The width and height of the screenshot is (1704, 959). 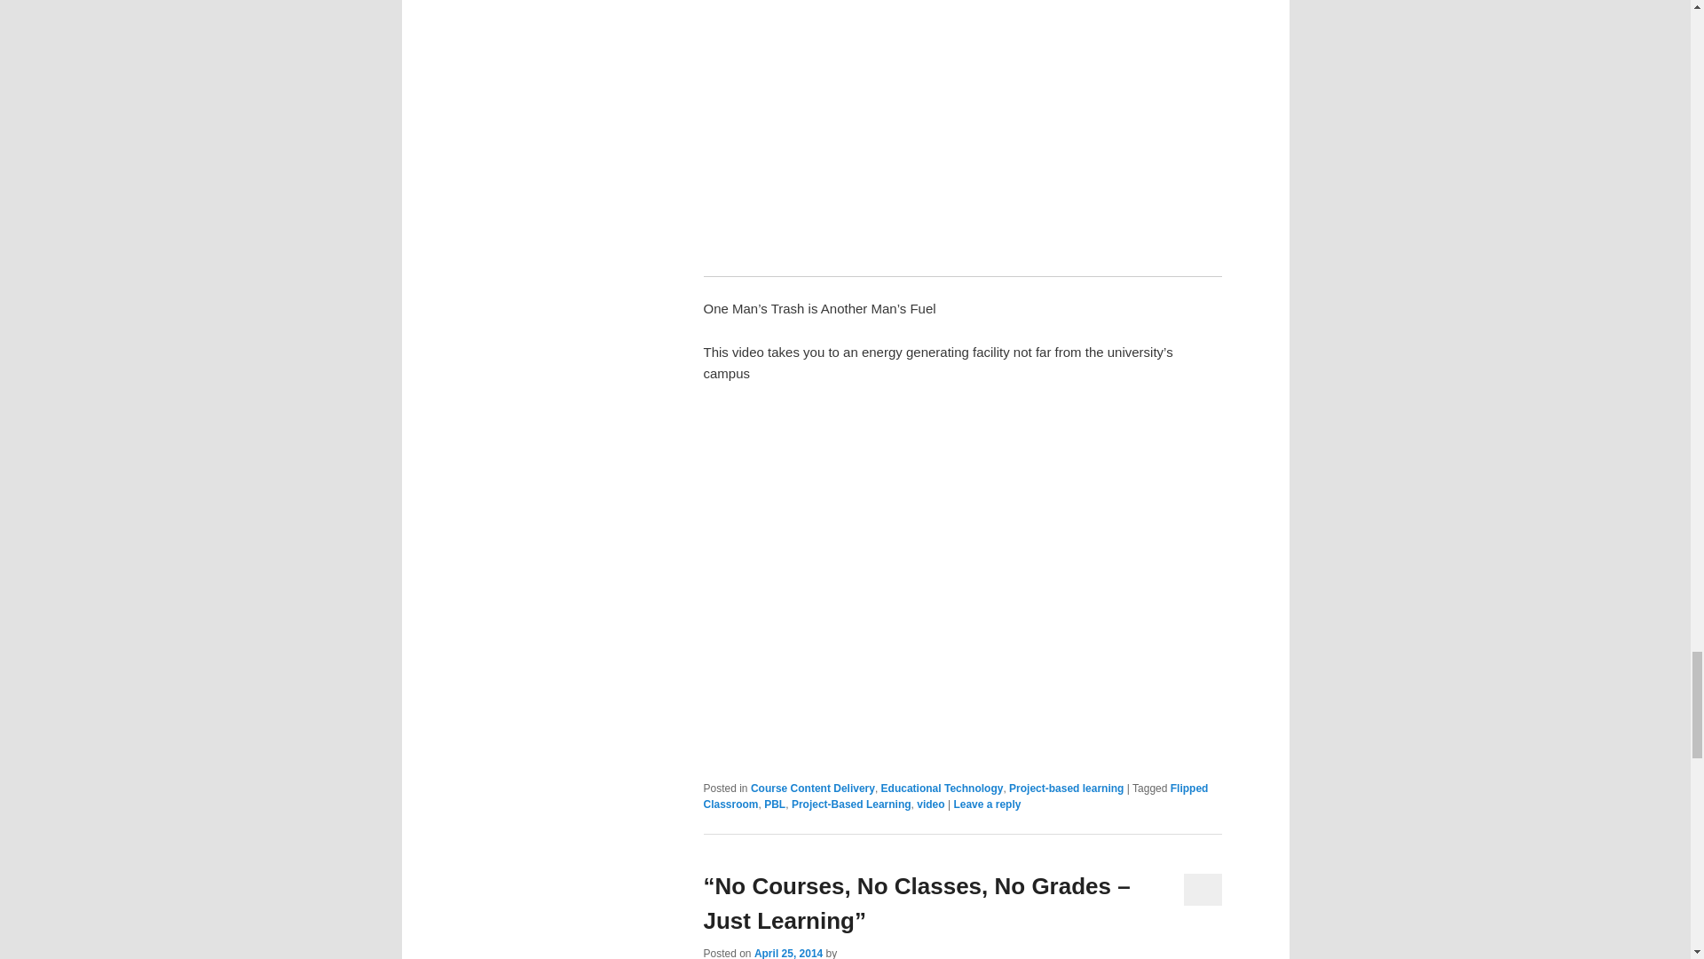 I want to click on 9:38 am, so click(x=788, y=954).